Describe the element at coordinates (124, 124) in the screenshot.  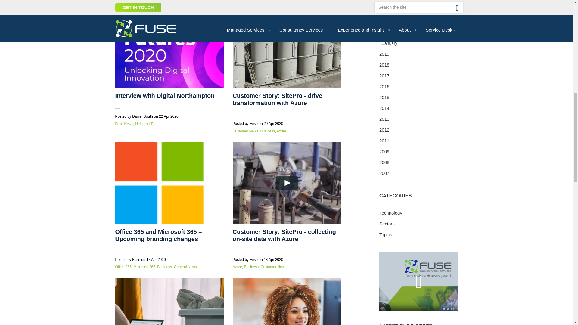
I see `Fuse News` at that location.